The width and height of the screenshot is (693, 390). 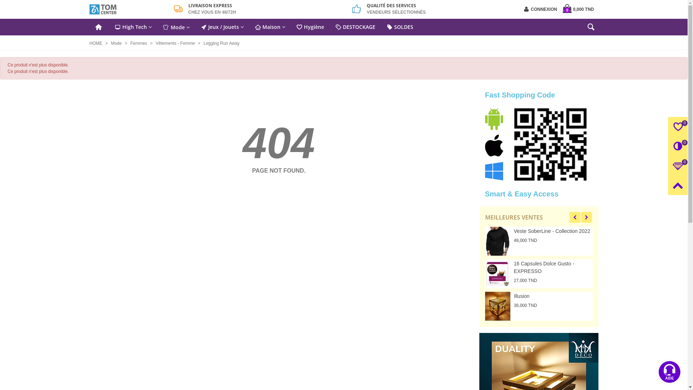 What do you see at coordinates (553, 264) in the screenshot?
I see `UrbanPants - Fresh Licra` at bounding box center [553, 264].